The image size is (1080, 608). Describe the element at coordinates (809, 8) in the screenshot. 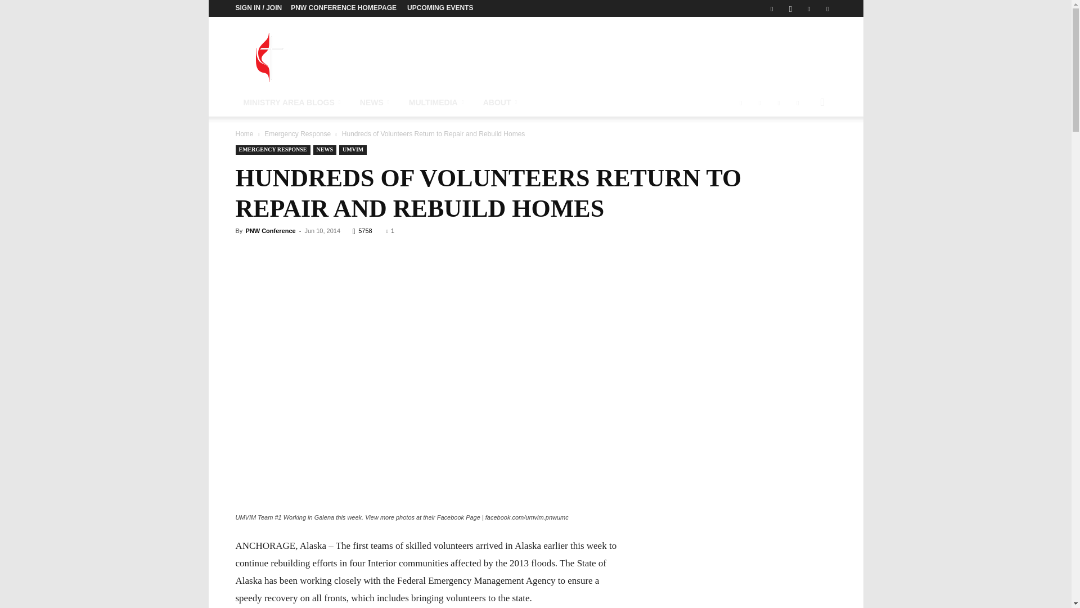

I see `Twitter` at that location.